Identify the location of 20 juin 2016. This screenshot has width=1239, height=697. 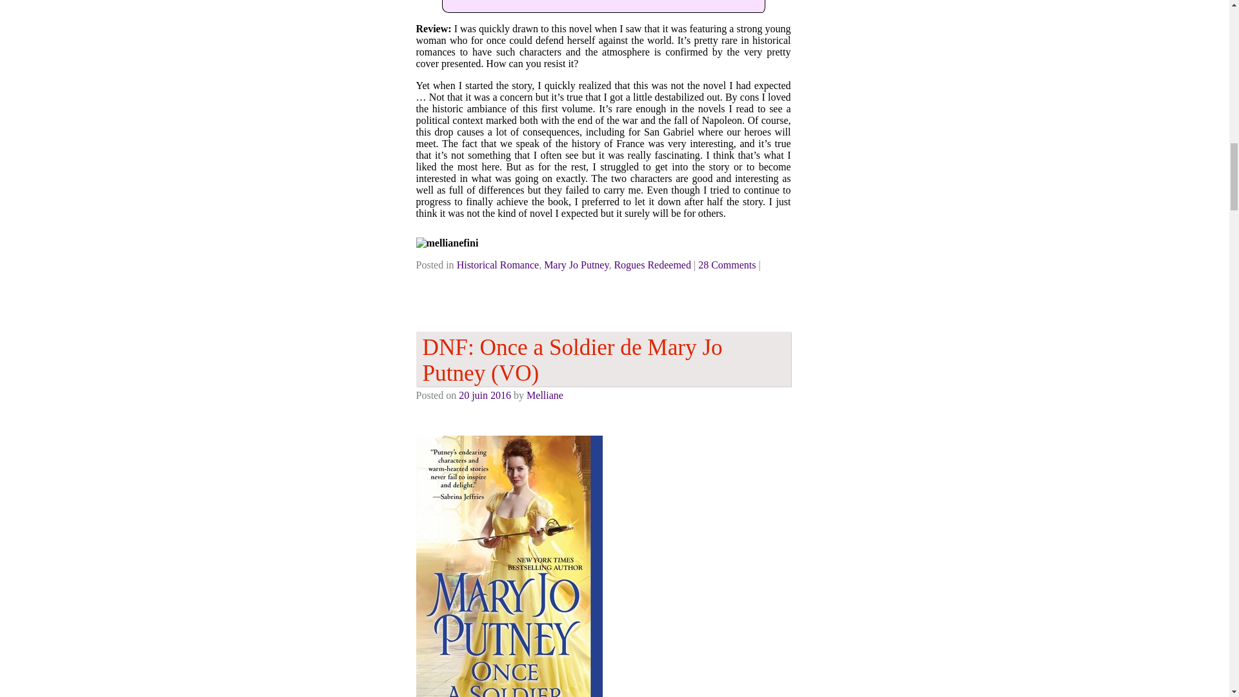
(484, 395).